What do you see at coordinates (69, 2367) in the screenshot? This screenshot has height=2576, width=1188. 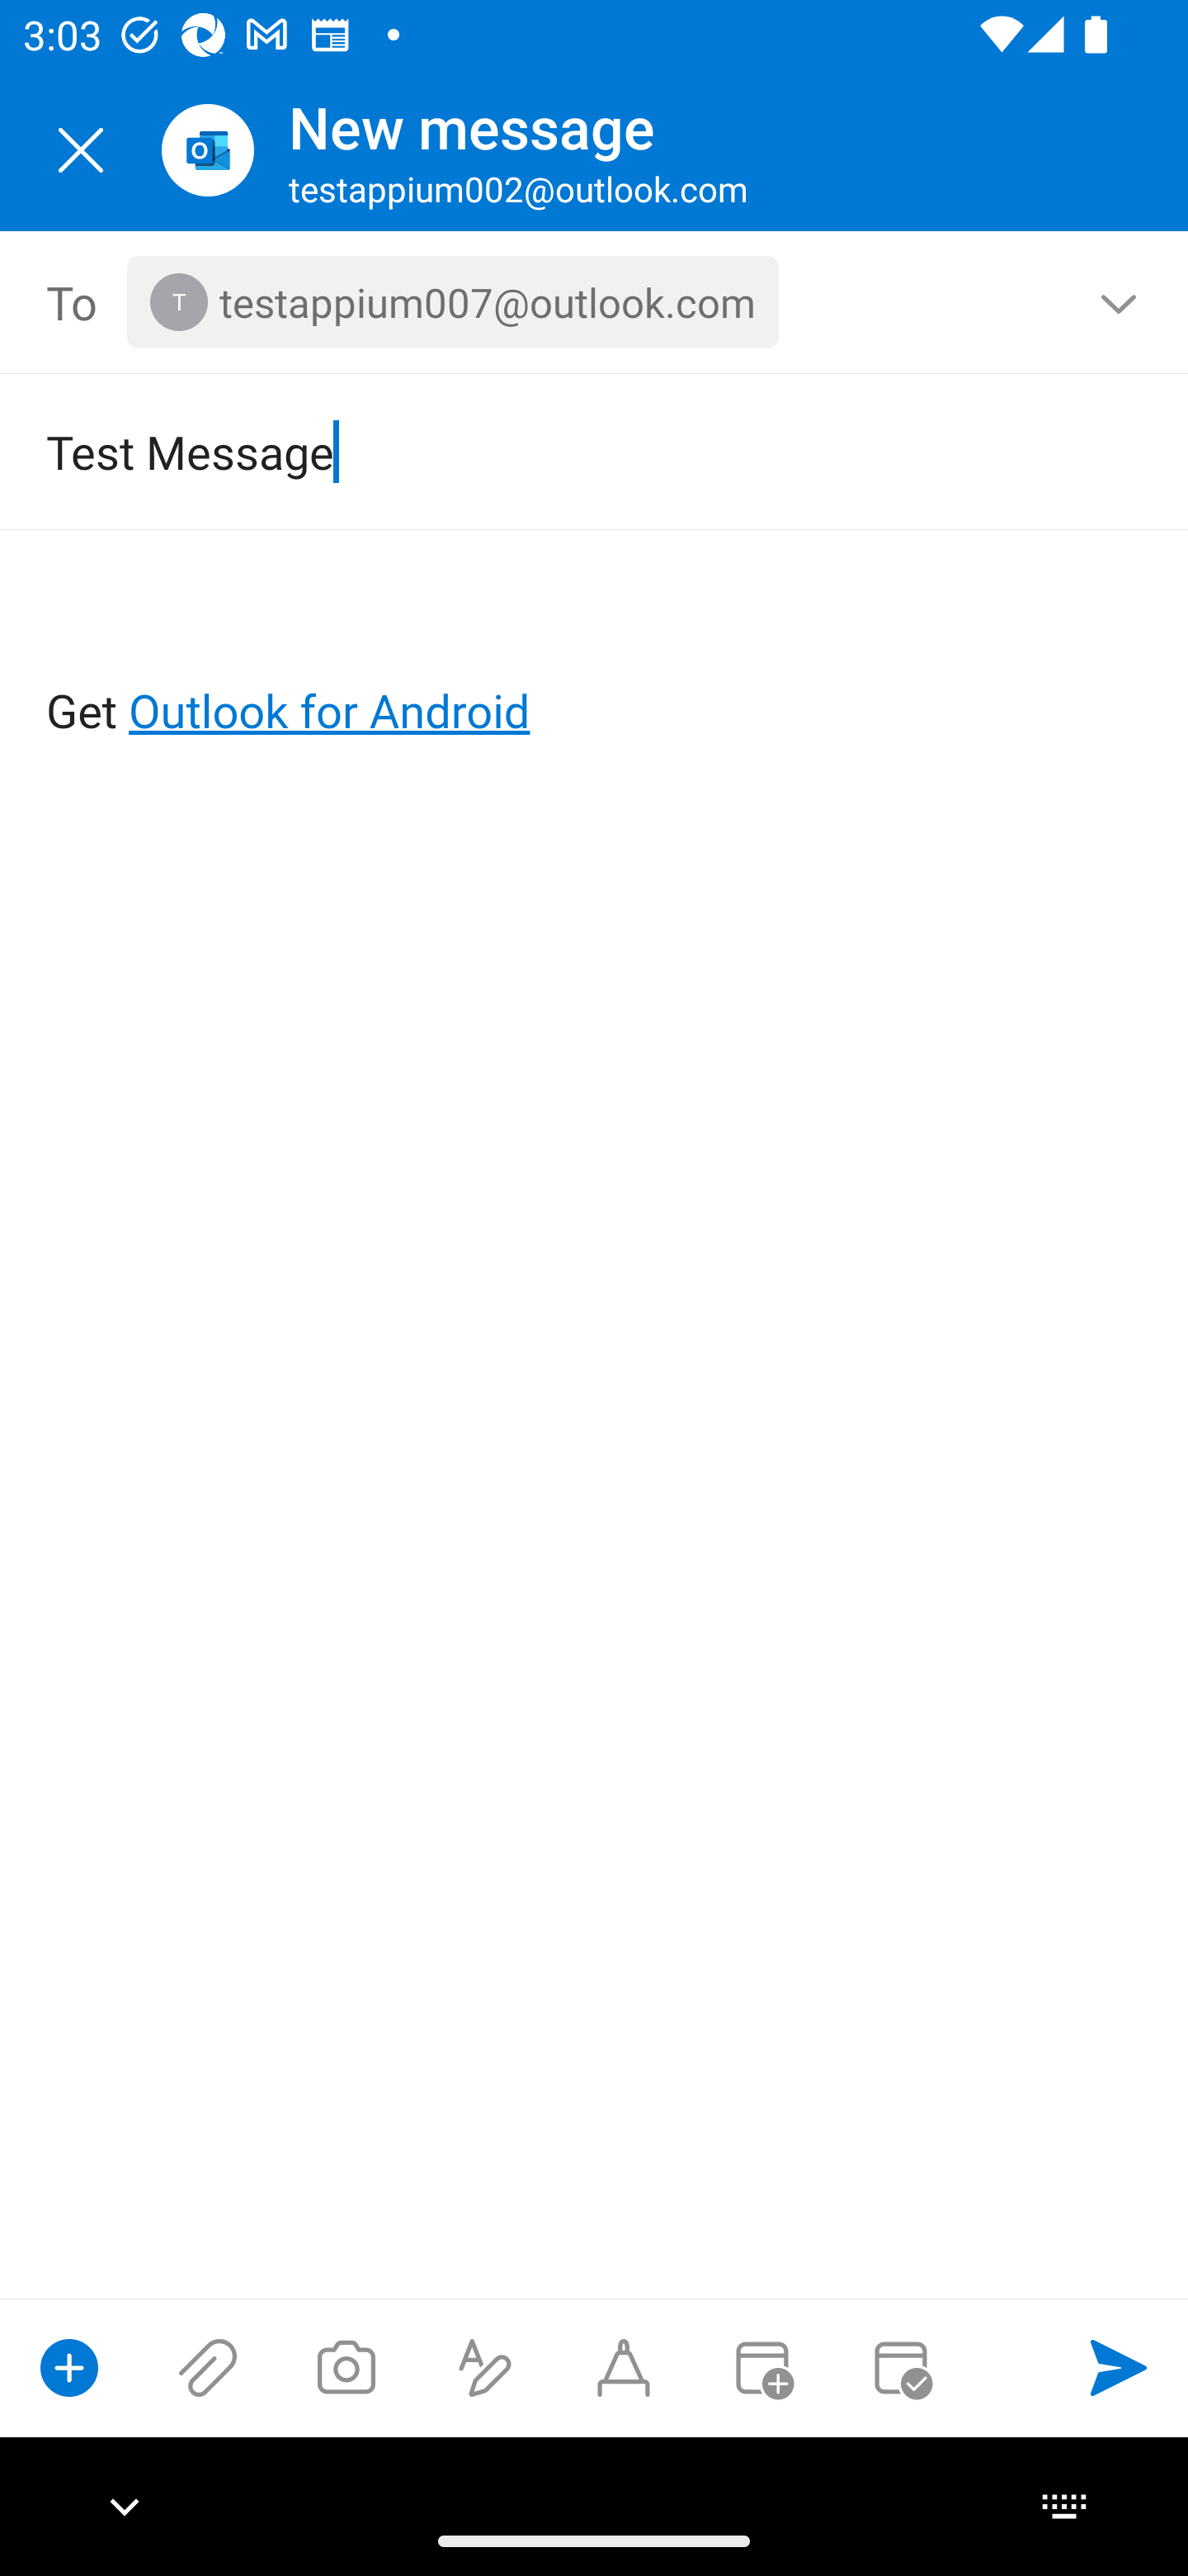 I see `Show compose options` at bounding box center [69, 2367].